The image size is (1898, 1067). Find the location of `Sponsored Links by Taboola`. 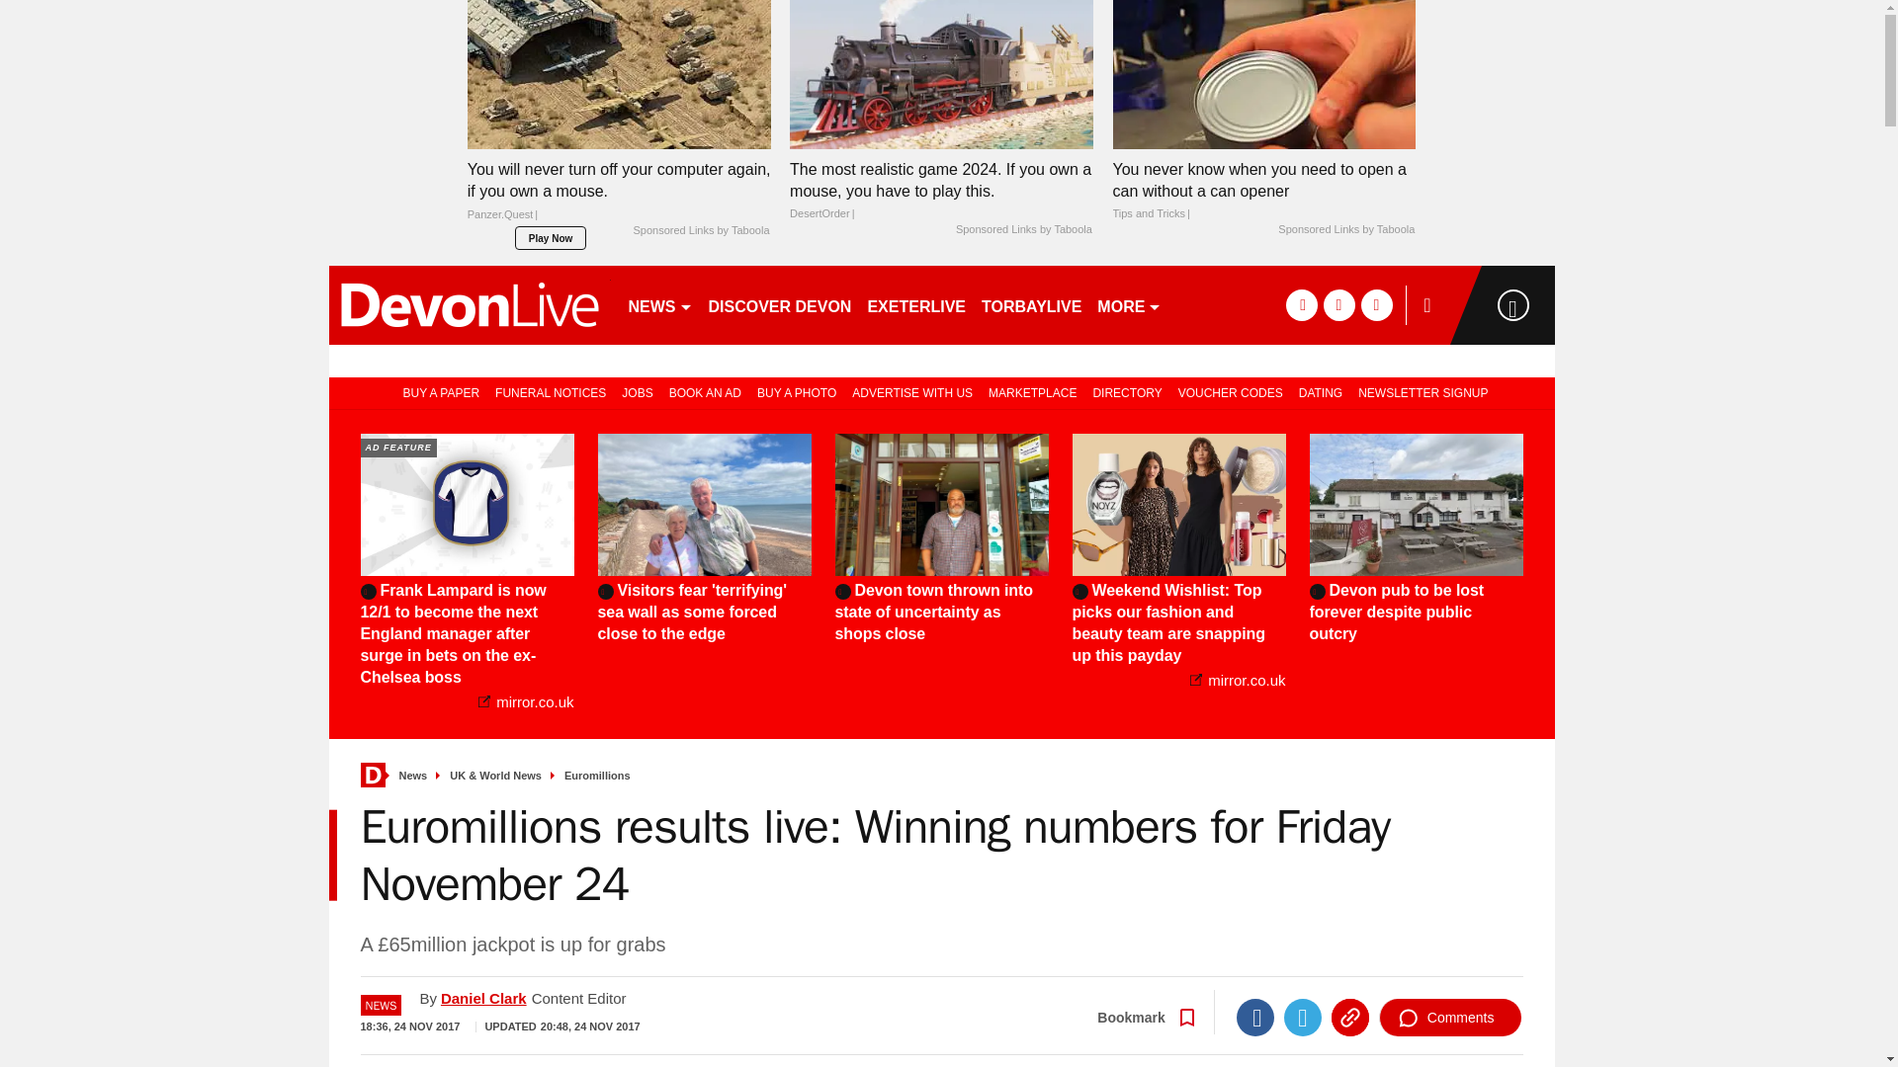

Sponsored Links by Taboola is located at coordinates (1024, 229).